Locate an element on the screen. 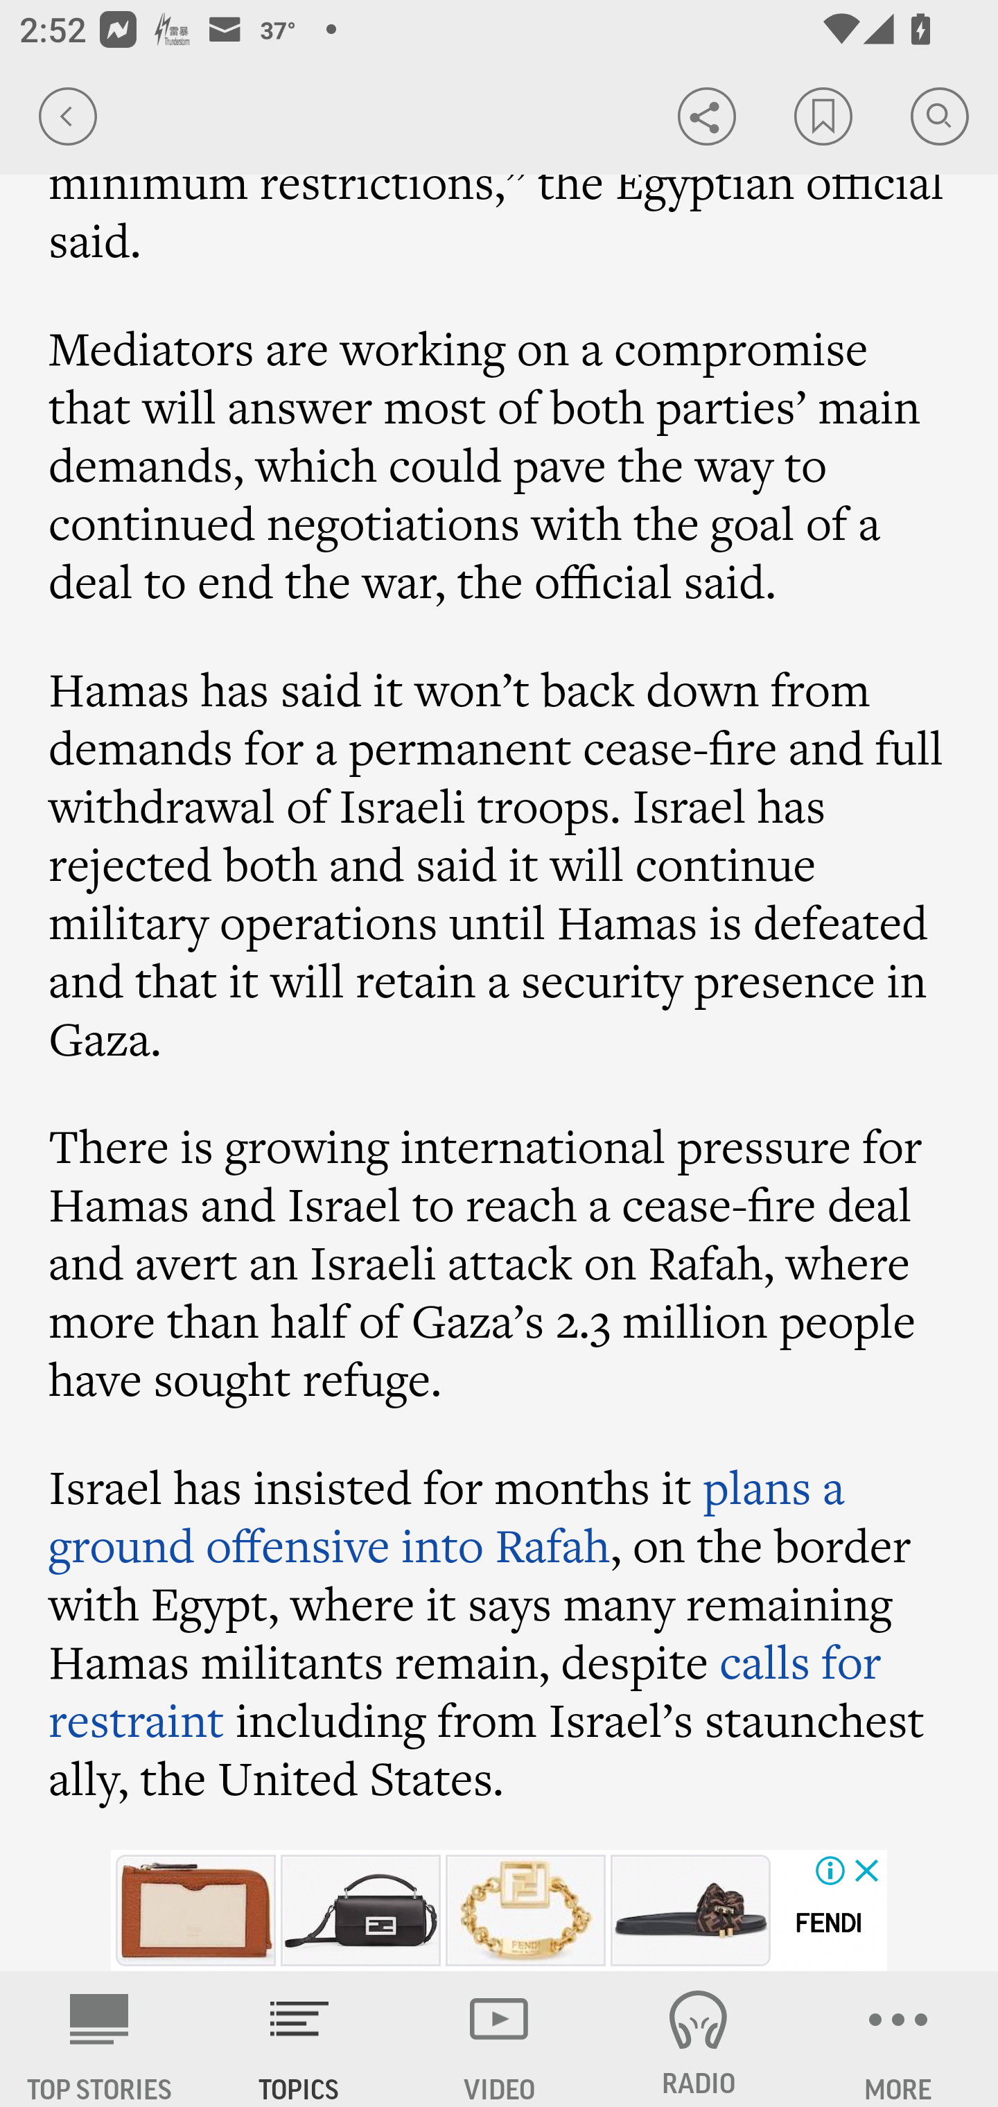 This screenshot has height=2107, width=998. TOPICS is located at coordinates (299, 2039).